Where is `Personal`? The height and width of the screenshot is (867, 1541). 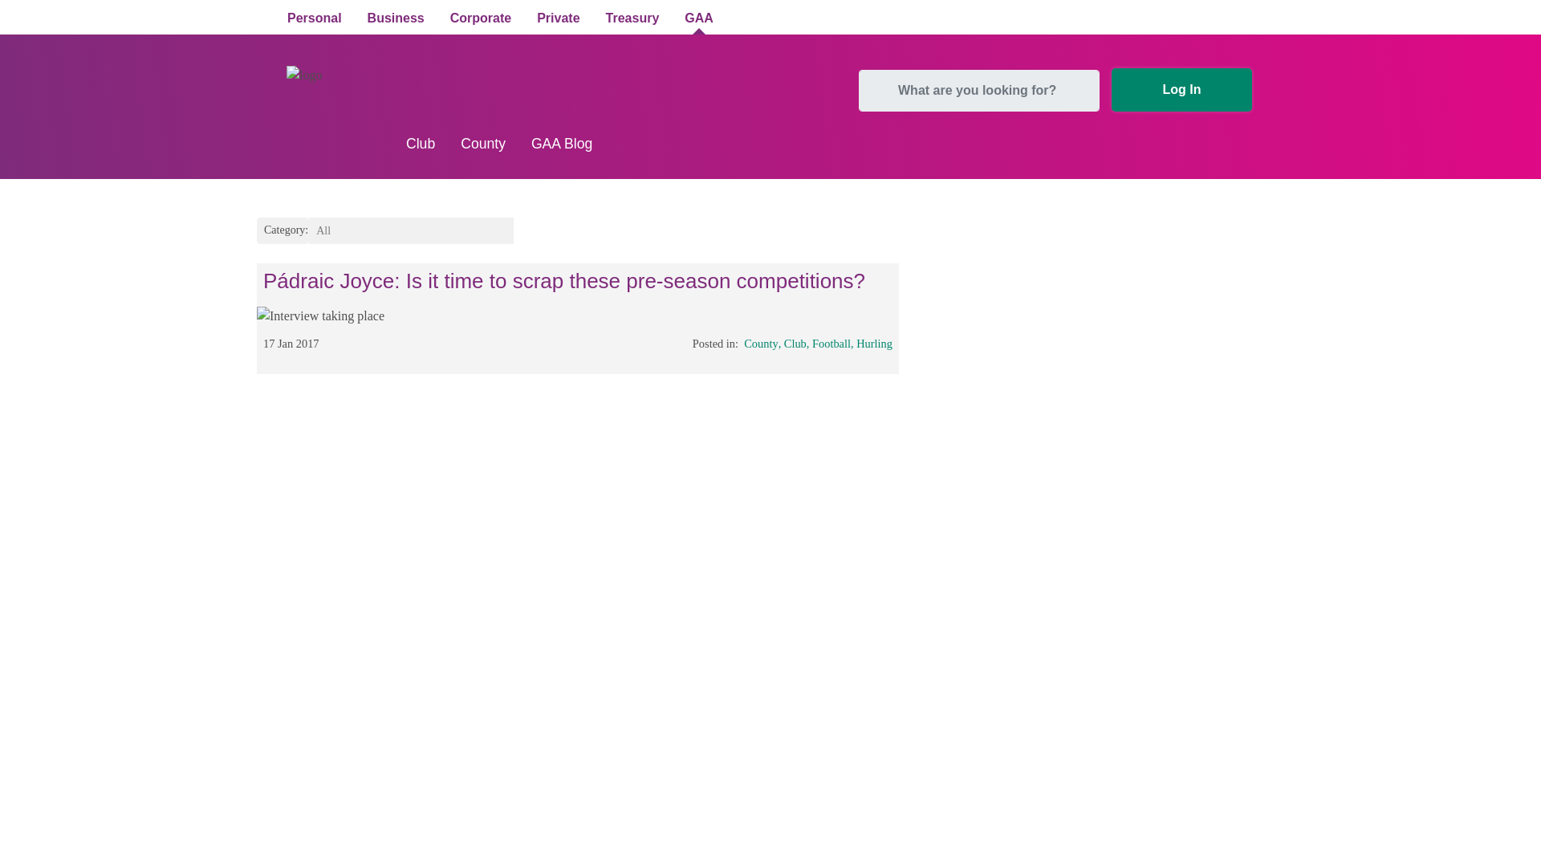
Personal is located at coordinates (314, 19).